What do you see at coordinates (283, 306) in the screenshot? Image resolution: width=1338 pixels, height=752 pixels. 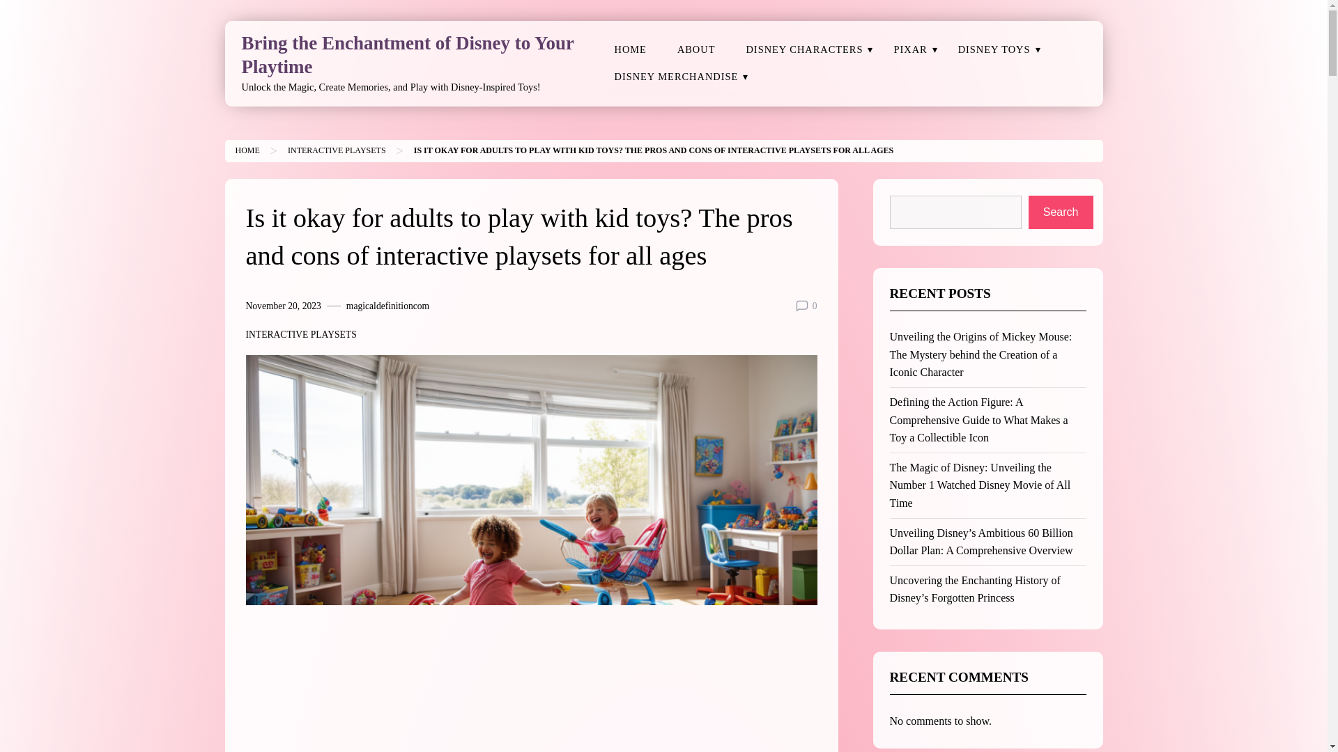 I see `November 20, 2023` at bounding box center [283, 306].